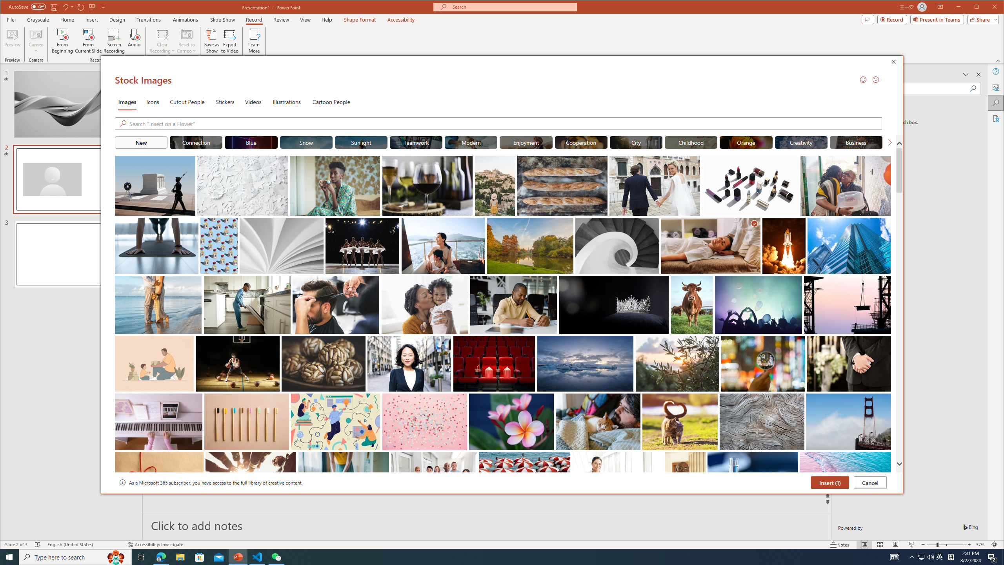 The width and height of the screenshot is (1004, 565). What do you see at coordinates (830, 482) in the screenshot?
I see `Insert (1)` at bounding box center [830, 482].